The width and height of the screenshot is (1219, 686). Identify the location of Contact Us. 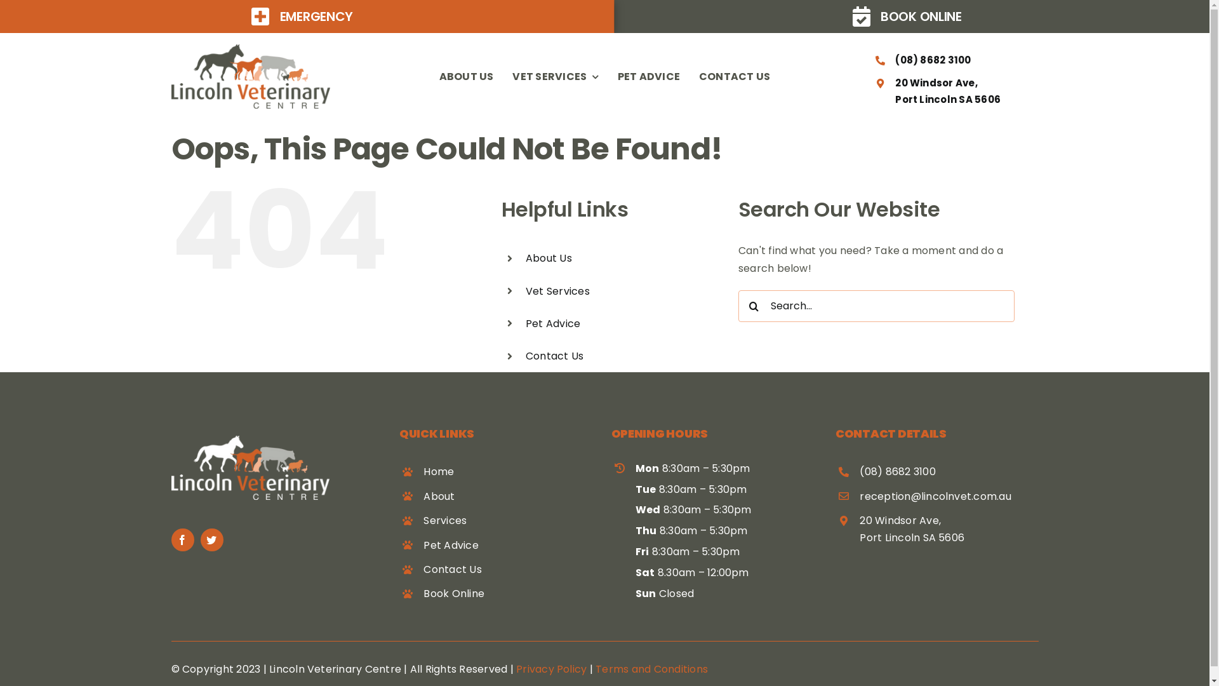
(452, 569).